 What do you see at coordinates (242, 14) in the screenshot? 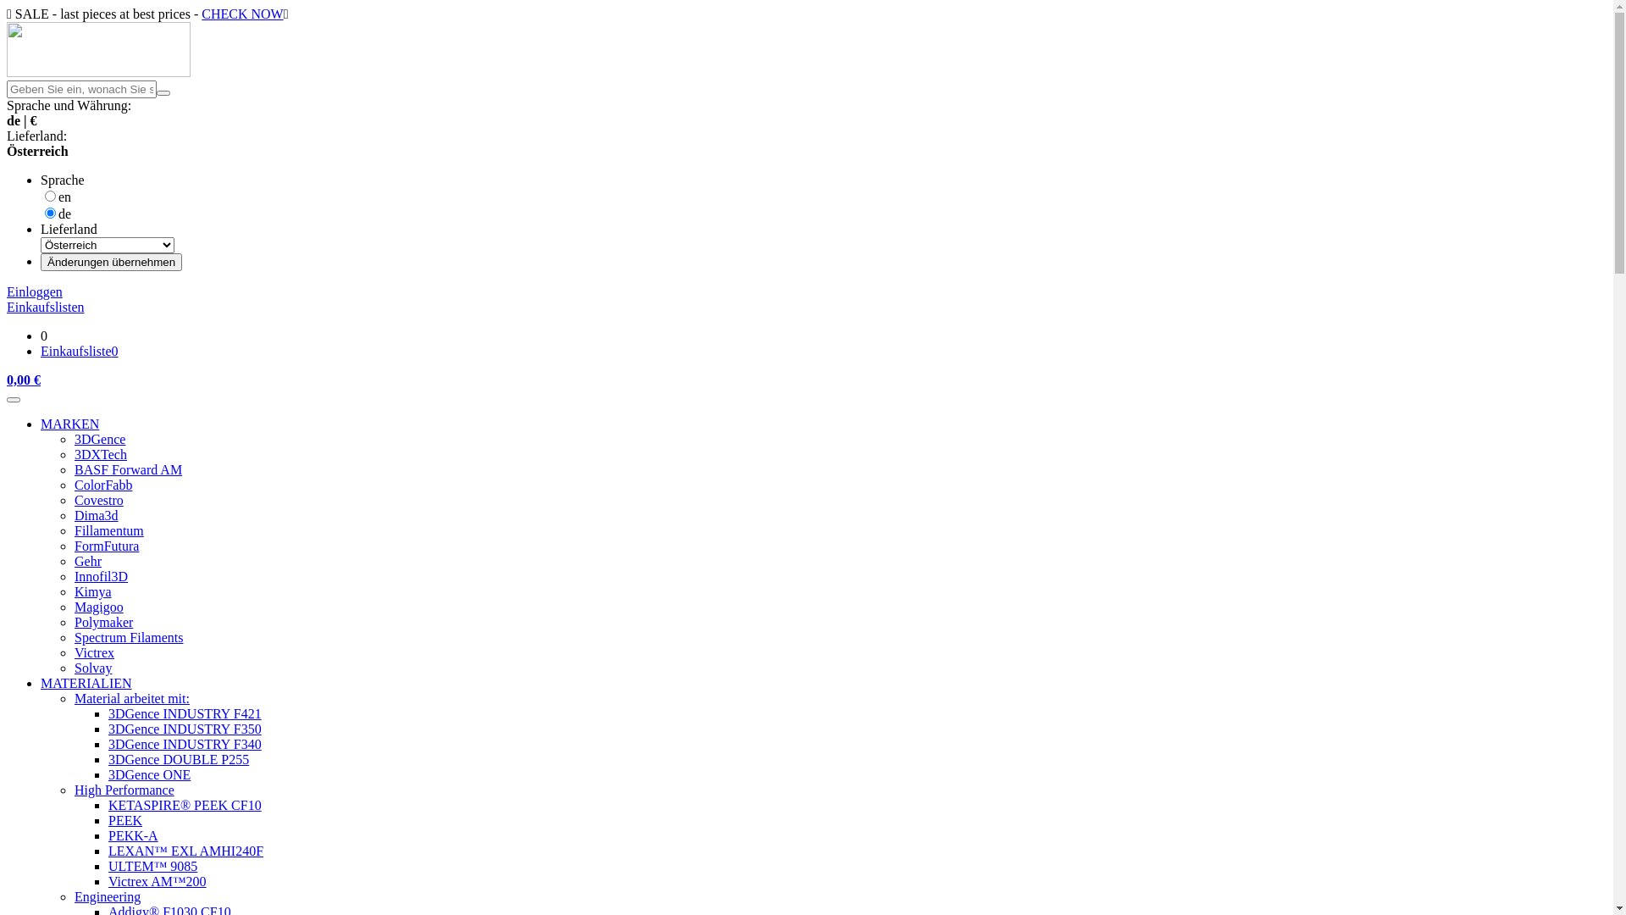
I see `CHECK NOW` at bounding box center [242, 14].